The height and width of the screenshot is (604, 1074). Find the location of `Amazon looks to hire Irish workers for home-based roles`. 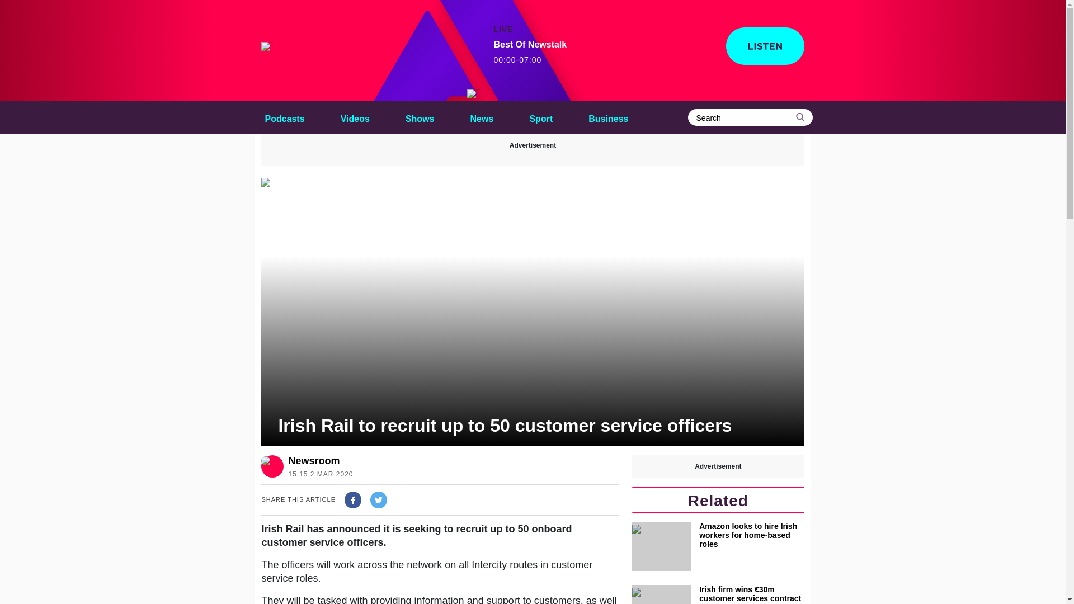

Amazon looks to hire Irish workers for home-based roles is located at coordinates (718, 546).